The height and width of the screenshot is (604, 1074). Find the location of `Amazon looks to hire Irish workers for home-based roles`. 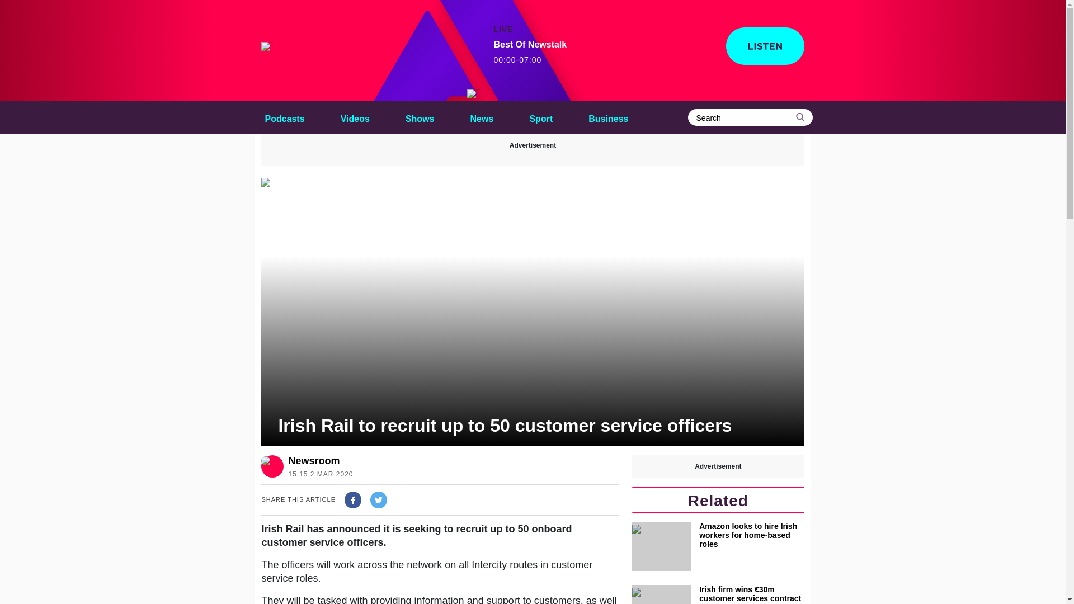

Amazon looks to hire Irish workers for home-based roles is located at coordinates (718, 546).